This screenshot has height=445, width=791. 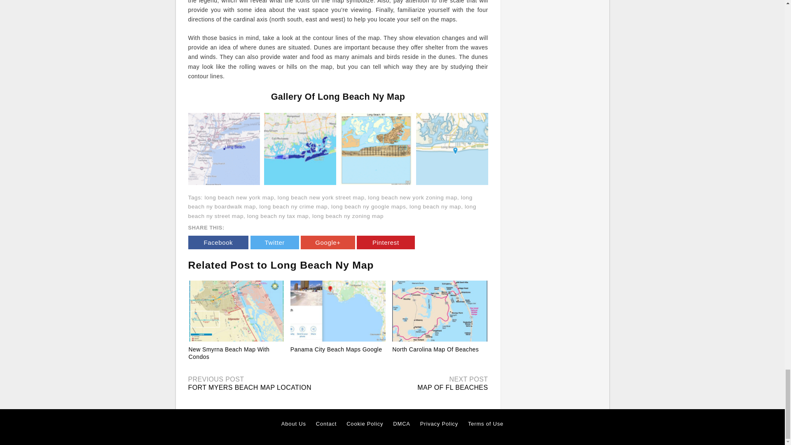 I want to click on long beach ny crime map, so click(x=293, y=206).